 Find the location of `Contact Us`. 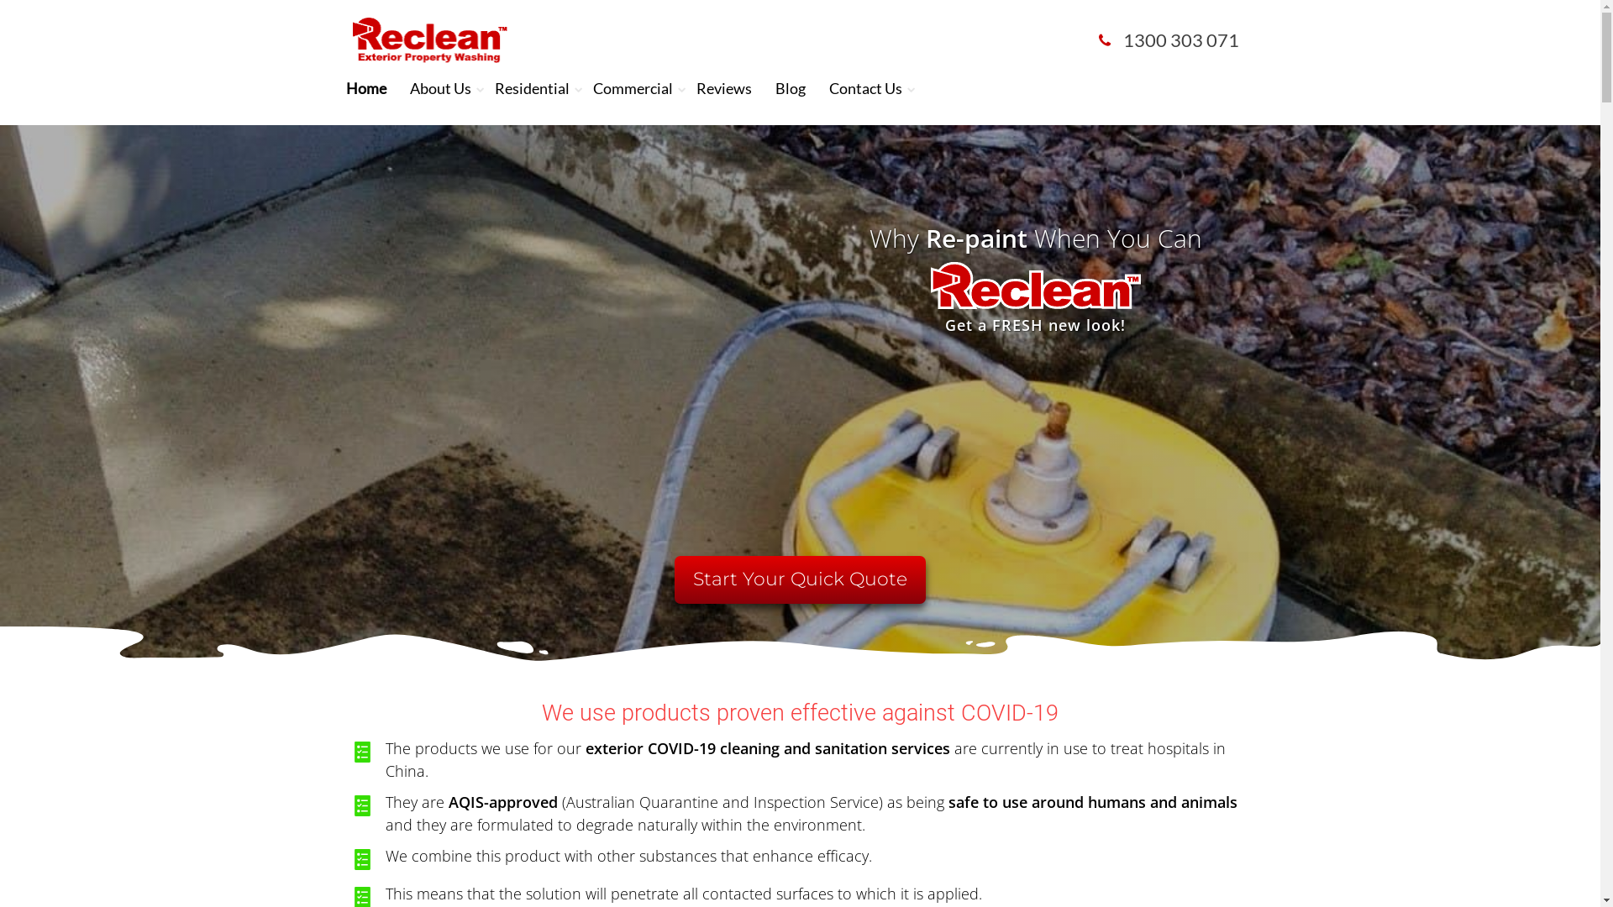

Contact Us is located at coordinates (865, 88).